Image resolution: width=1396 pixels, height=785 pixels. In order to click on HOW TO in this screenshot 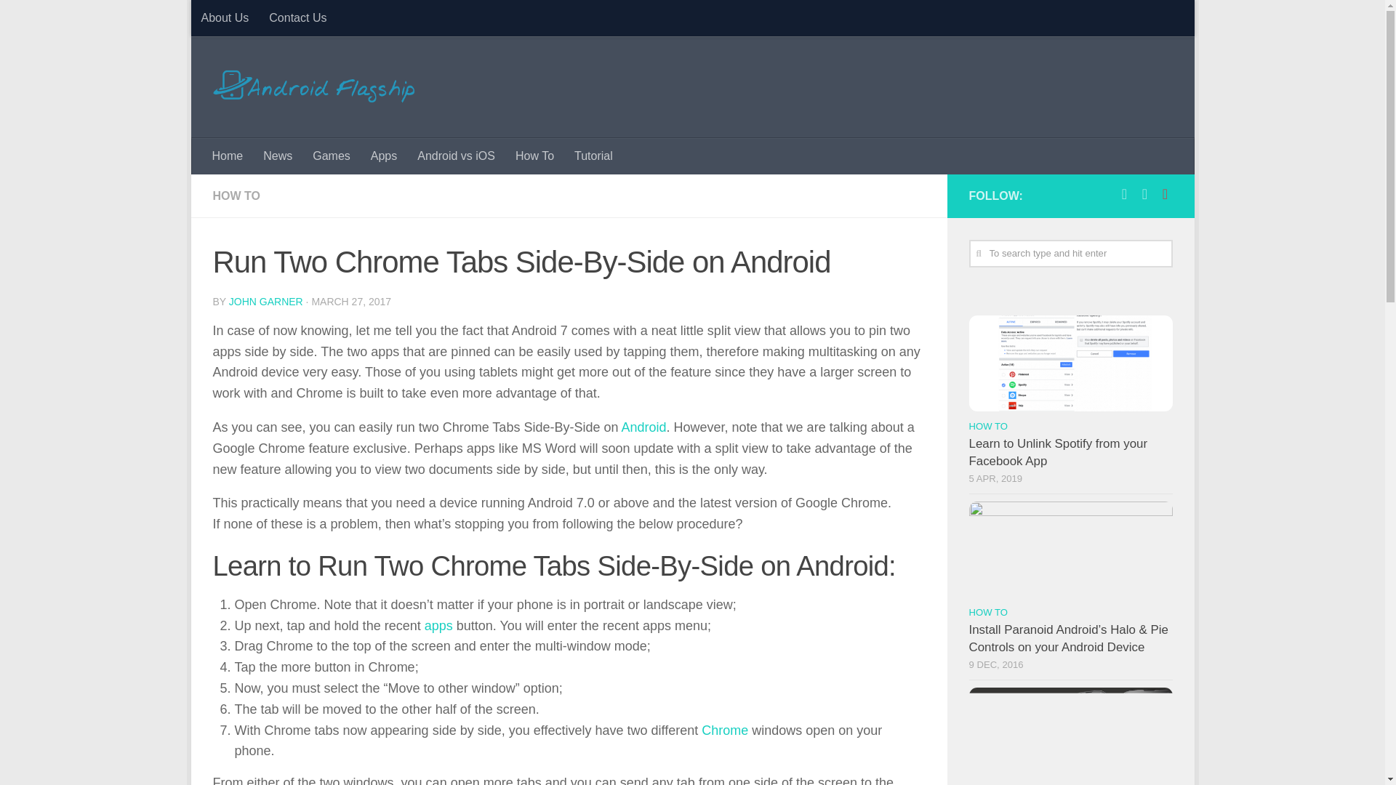, I will do `click(236, 196)`.